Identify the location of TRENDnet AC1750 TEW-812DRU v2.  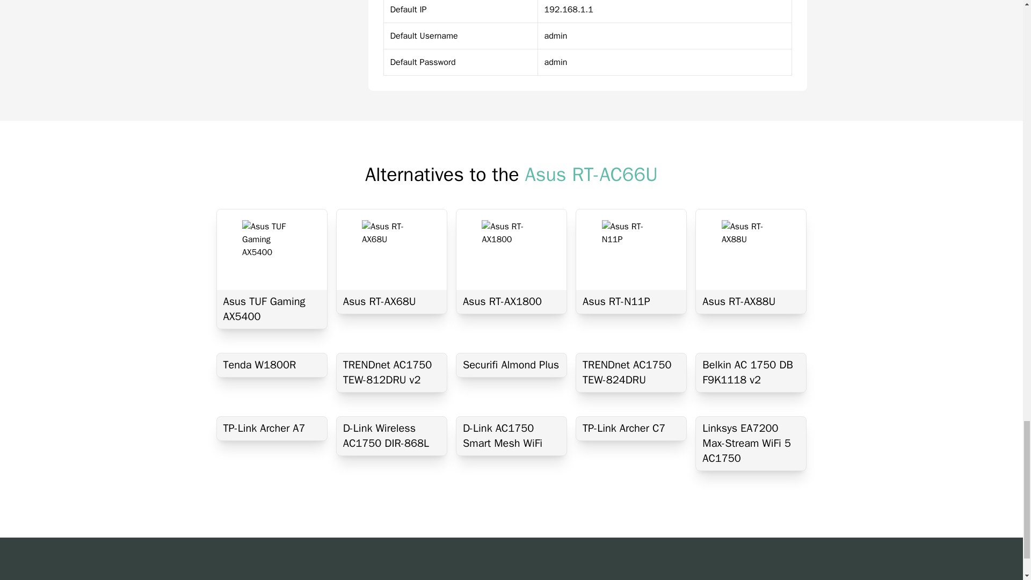
(391, 373).